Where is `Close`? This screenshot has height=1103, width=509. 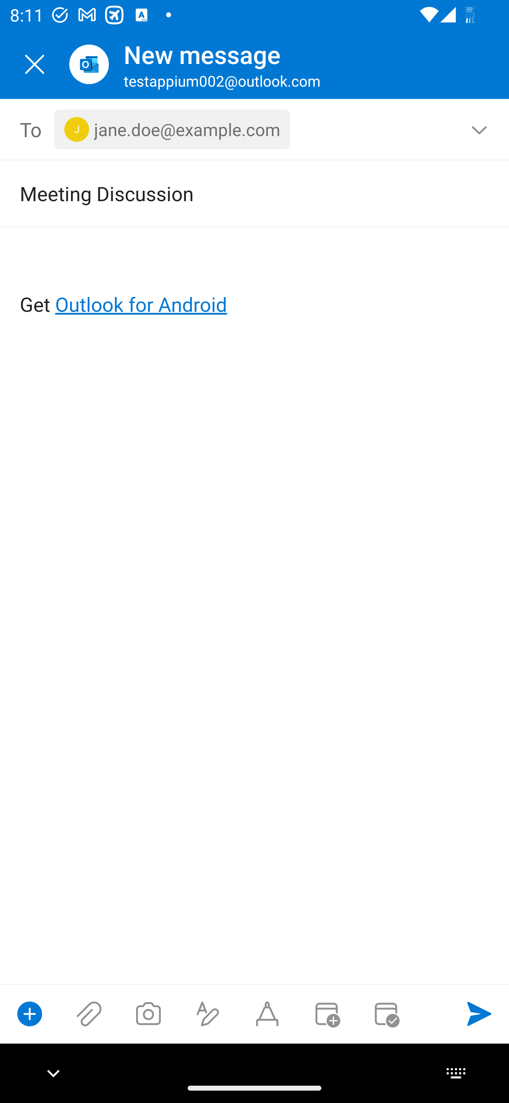 Close is located at coordinates (35, 64).